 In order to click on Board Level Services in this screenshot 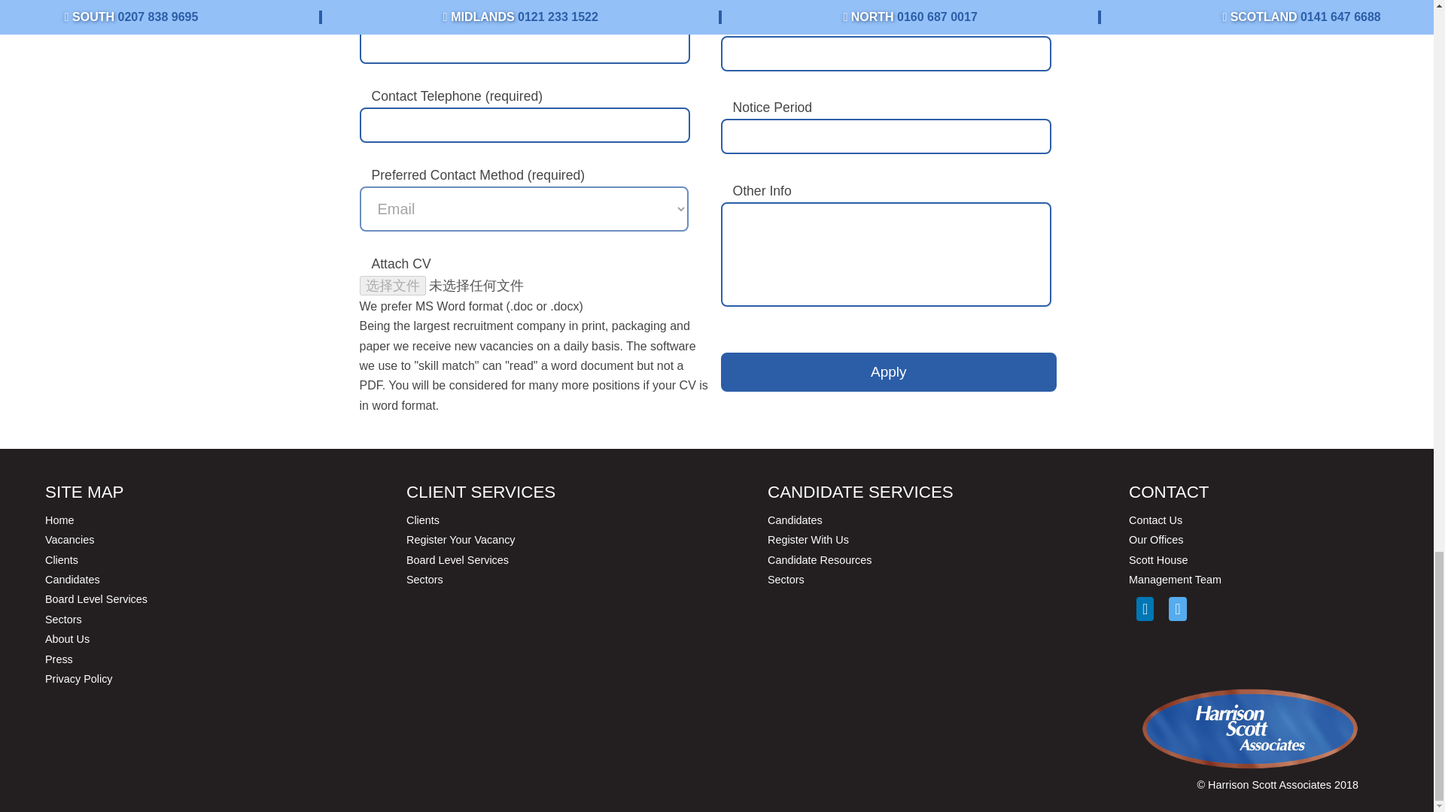, I will do `click(96, 598)`.